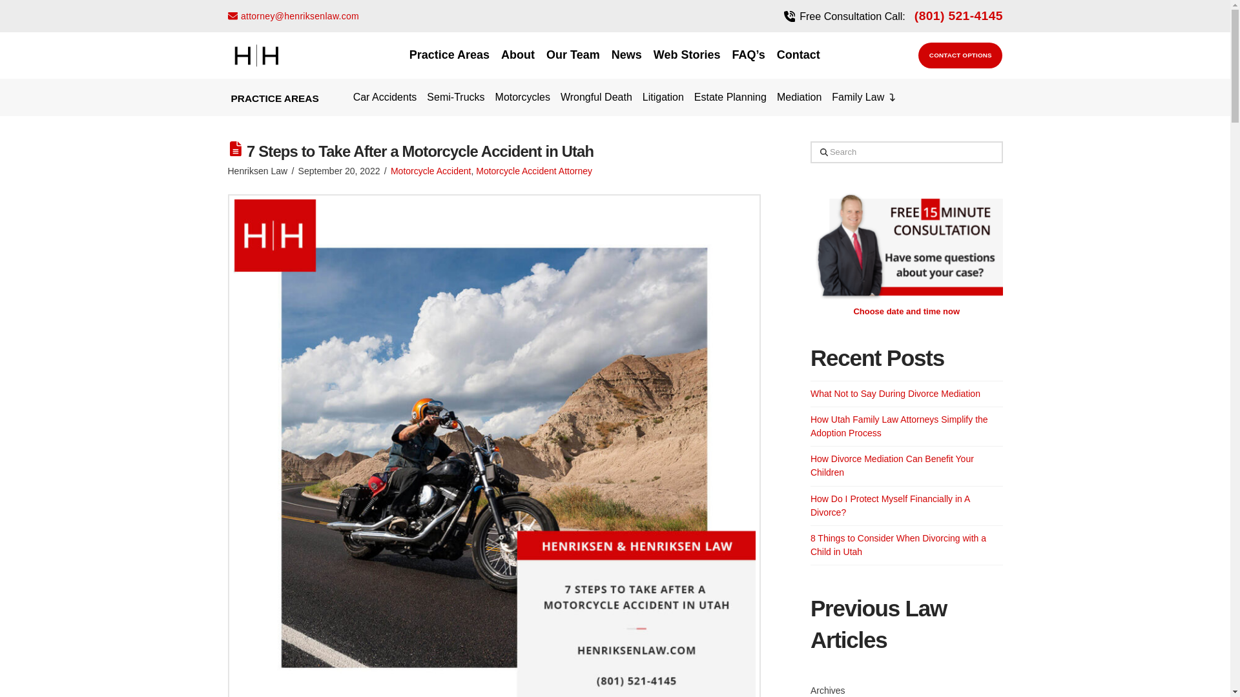 This screenshot has height=697, width=1240. What do you see at coordinates (899, 426) in the screenshot?
I see `How Utah Family Law Attorneys Simplify the Adoption Process` at bounding box center [899, 426].